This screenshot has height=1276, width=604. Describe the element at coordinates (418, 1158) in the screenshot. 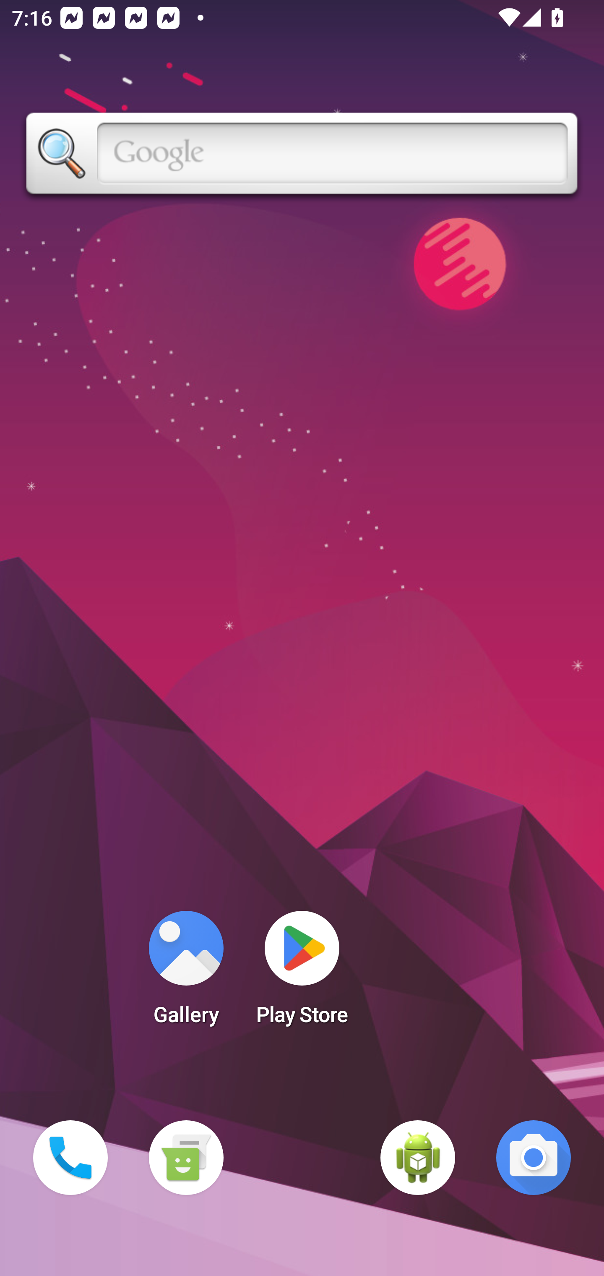

I see `WebView Browser Tester` at that location.